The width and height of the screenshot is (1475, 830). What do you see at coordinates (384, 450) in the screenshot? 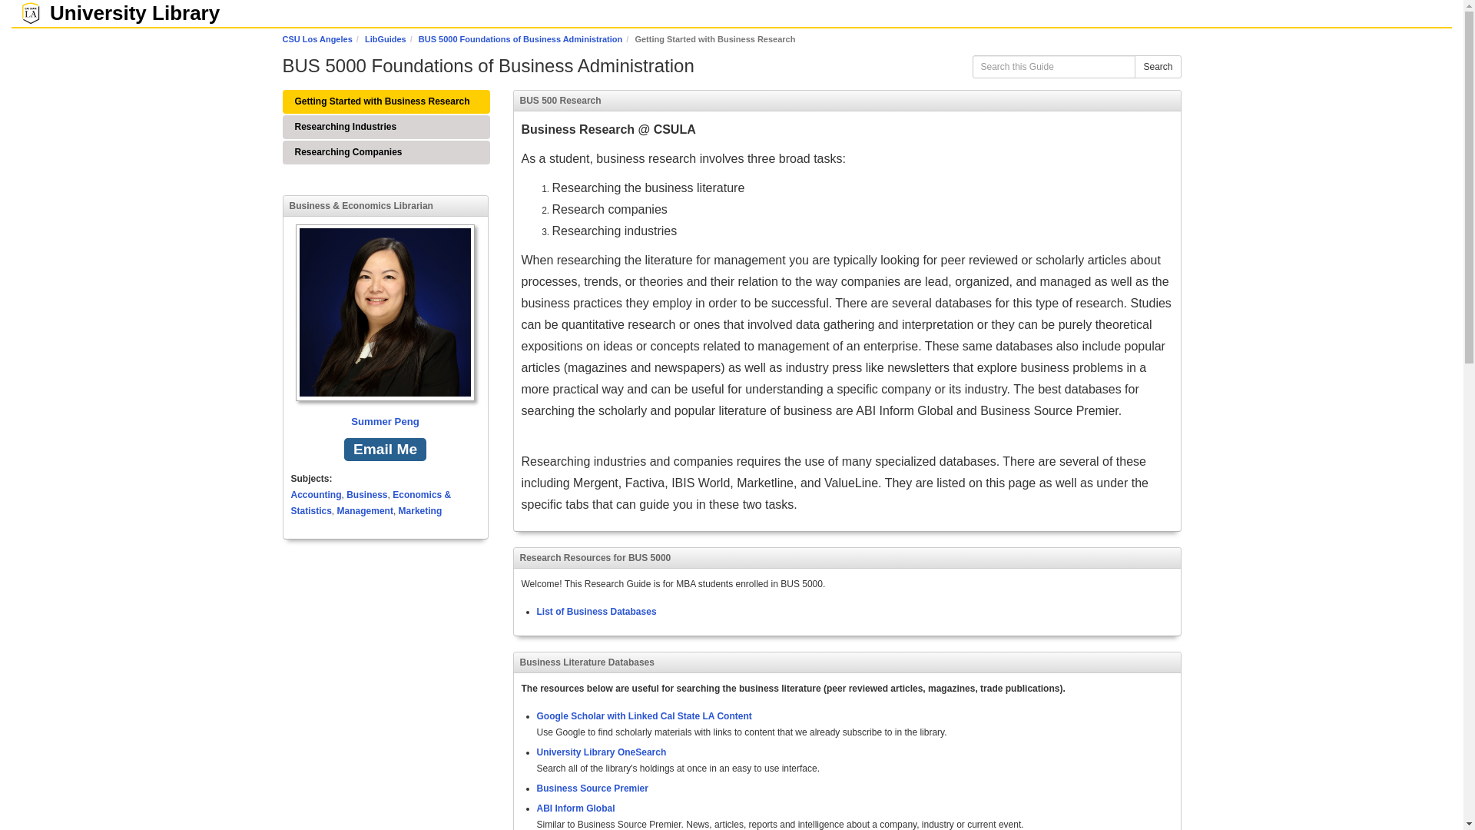
I see `Email Me` at bounding box center [384, 450].